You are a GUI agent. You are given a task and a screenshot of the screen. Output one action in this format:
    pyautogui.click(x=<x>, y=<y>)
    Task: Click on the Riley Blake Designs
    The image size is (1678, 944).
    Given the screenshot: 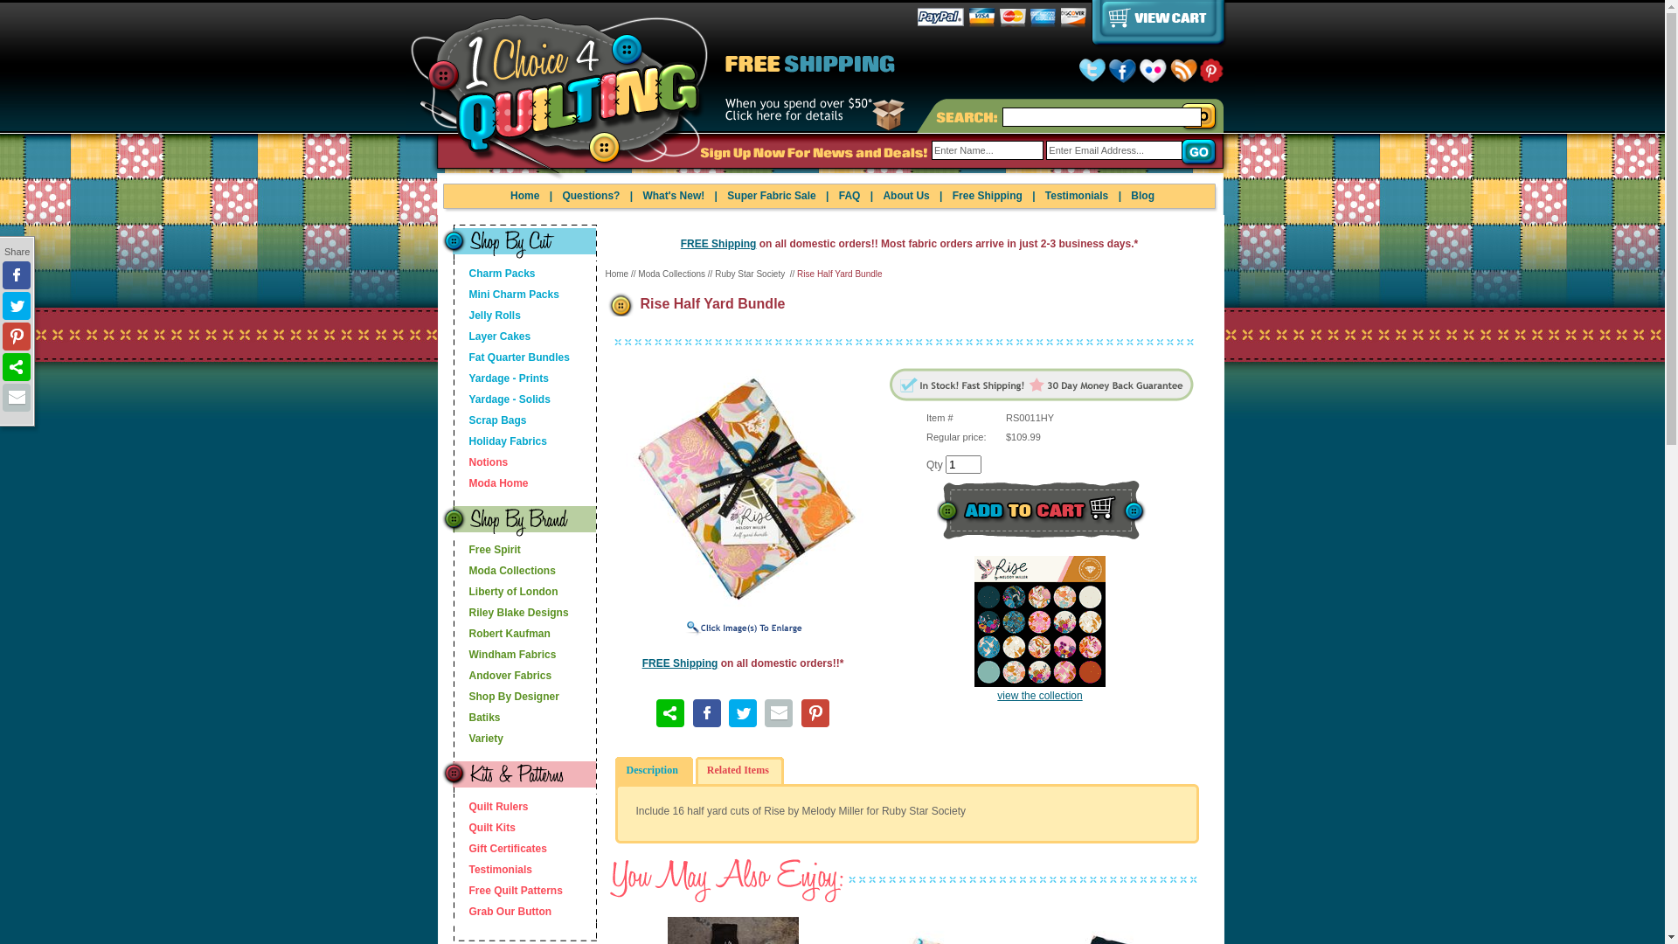 What is the action you would take?
    pyautogui.click(x=502, y=613)
    